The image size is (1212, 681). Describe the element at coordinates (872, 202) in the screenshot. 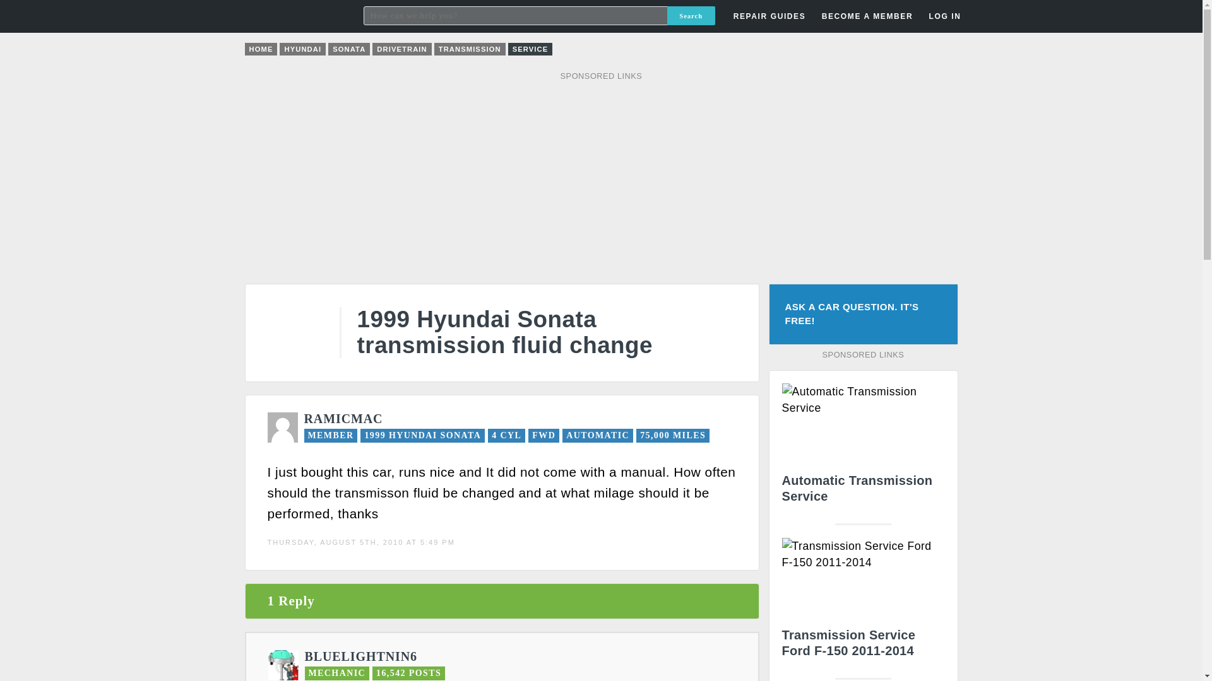

I see `LOG IN` at that location.